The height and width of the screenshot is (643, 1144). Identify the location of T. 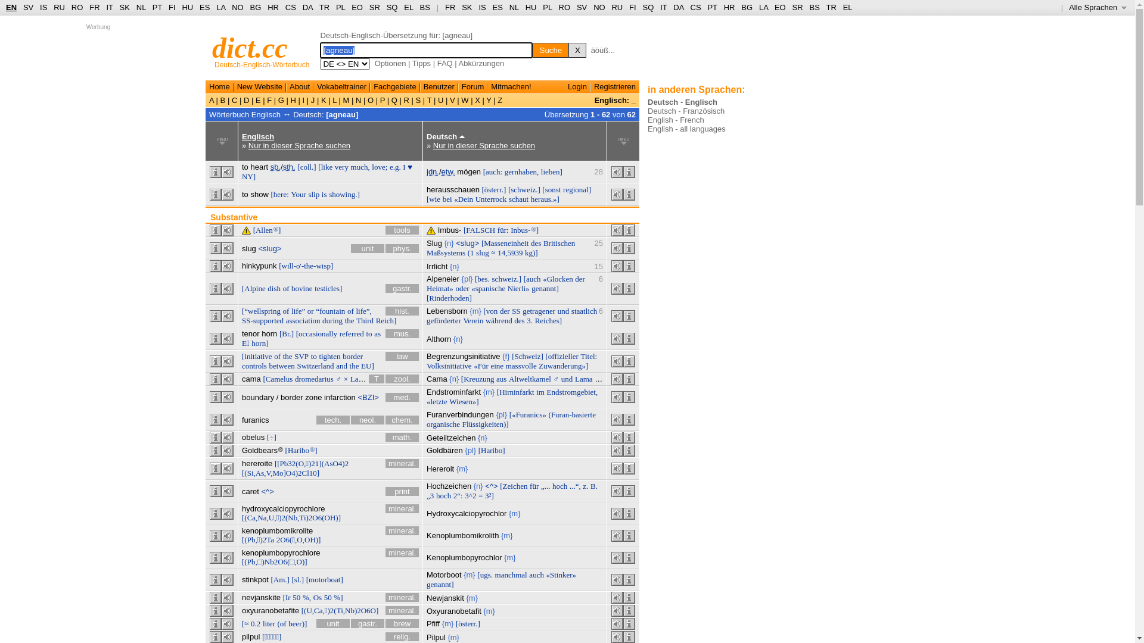
(377, 379).